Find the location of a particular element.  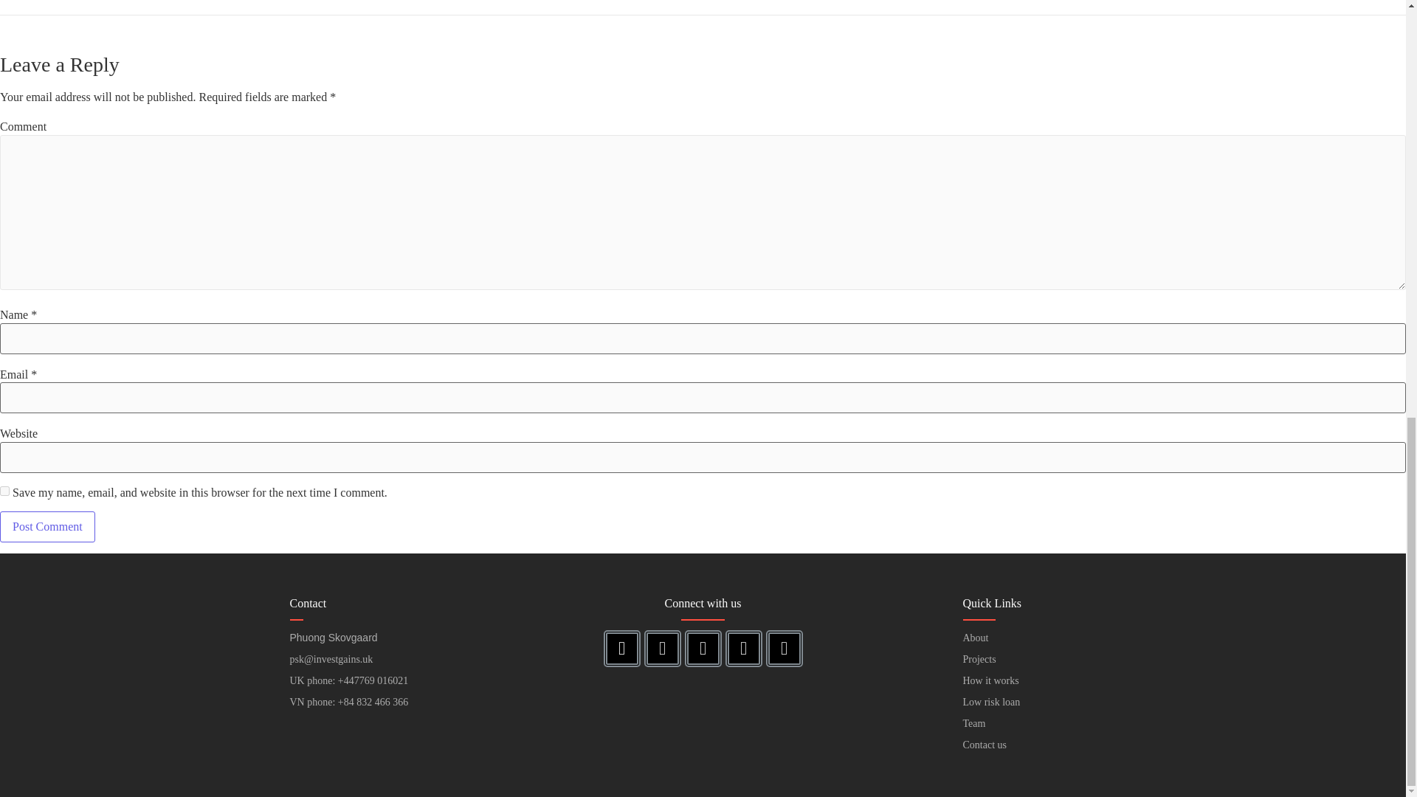

yes is located at coordinates (4, 490).